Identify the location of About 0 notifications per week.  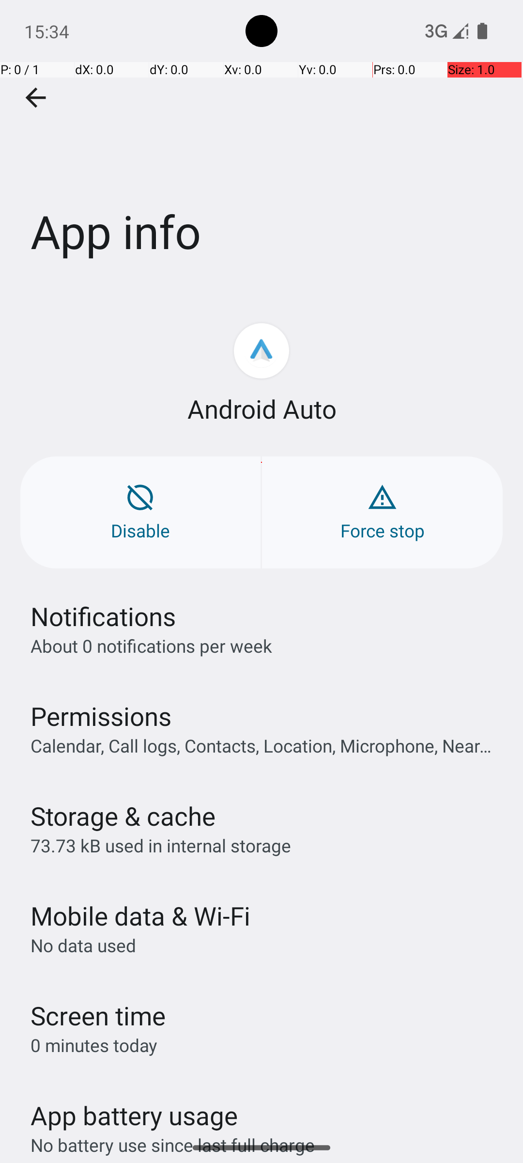
(151, 645).